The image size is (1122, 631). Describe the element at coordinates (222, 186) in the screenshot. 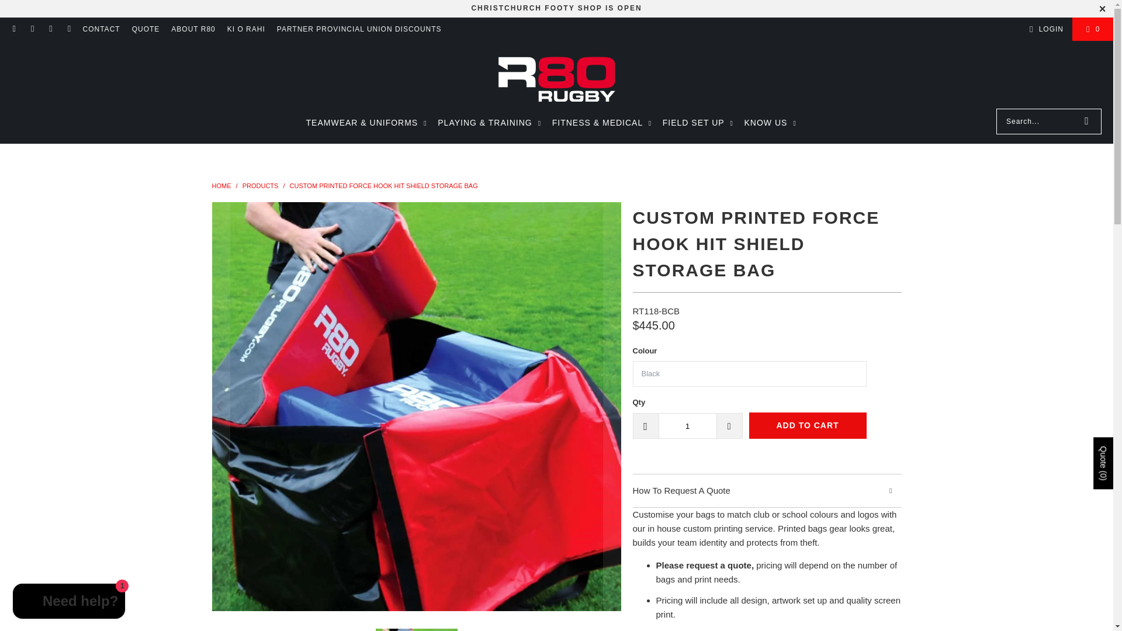

I see `R80 Rugby ` at that location.